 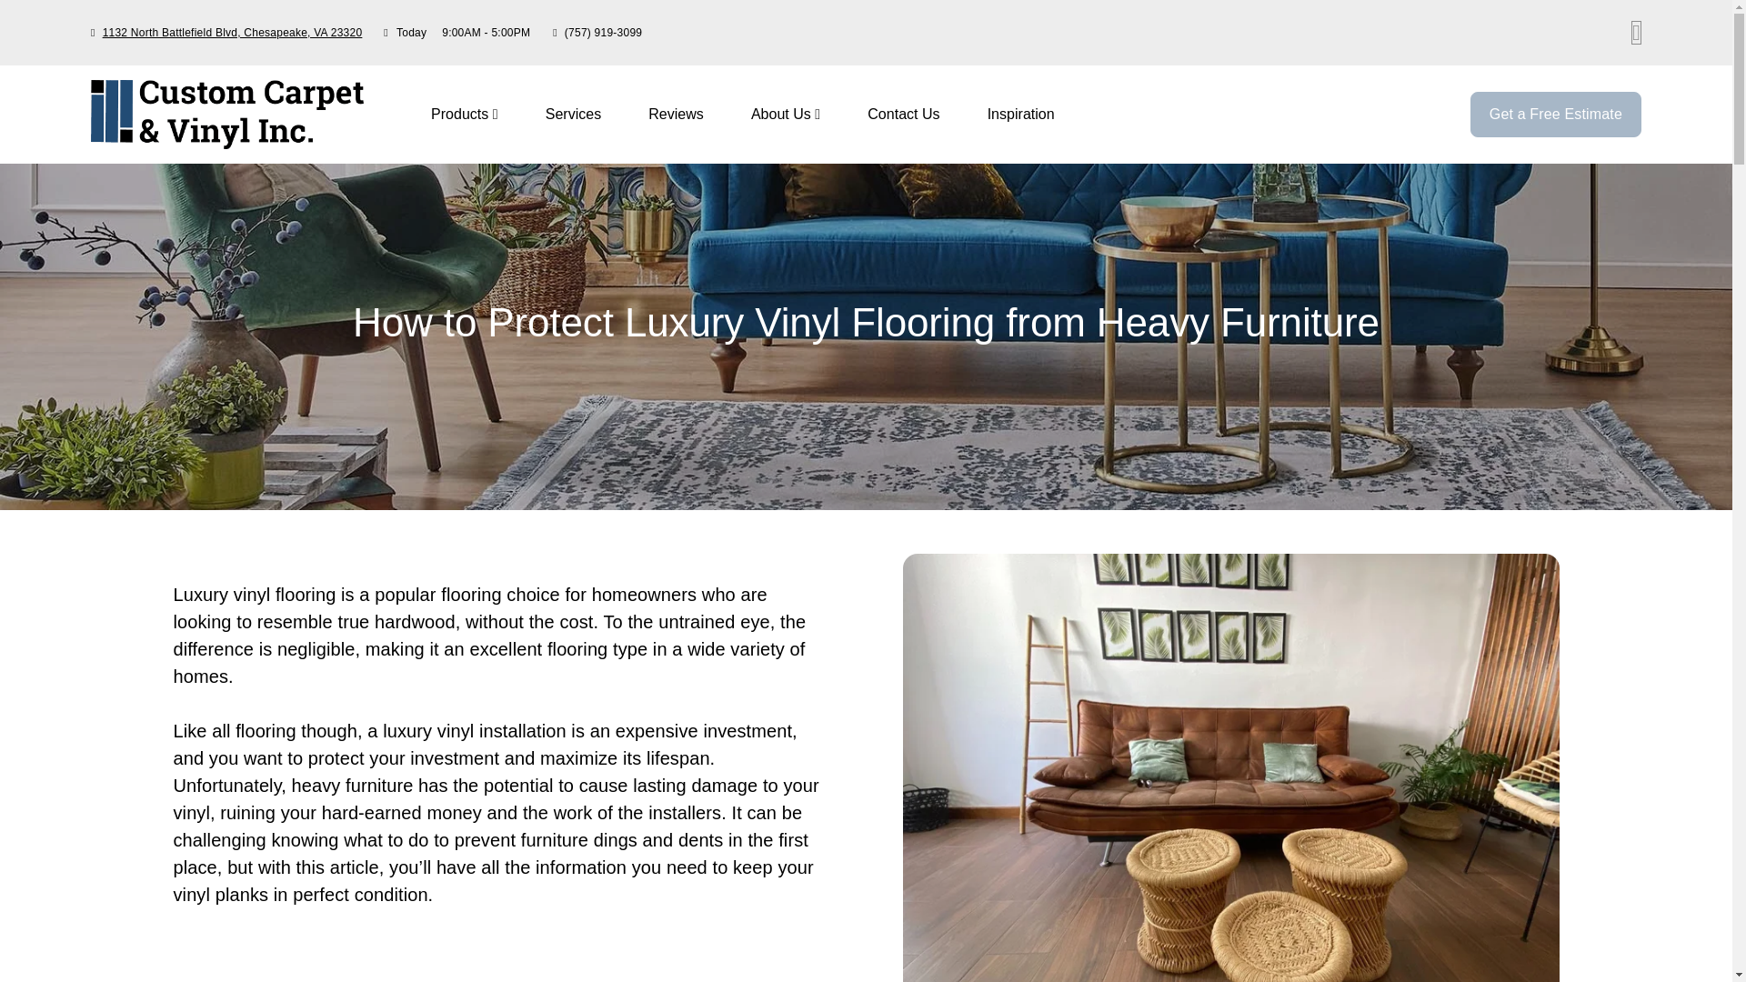 What do you see at coordinates (917, 115) in the screenshot?
I see `1132 North Battlefield Blvd, Chesapeake, VA 23320` at bounding box center [917, 115].